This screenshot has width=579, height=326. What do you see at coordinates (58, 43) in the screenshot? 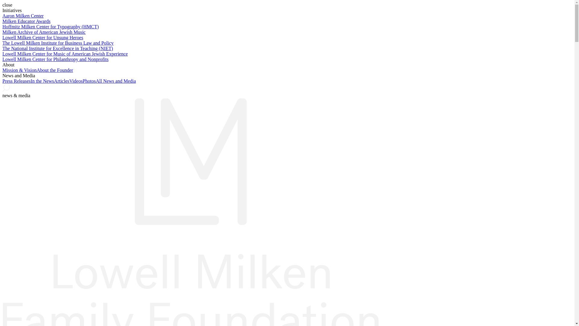
I see `The Lowell Milken Institute for Business Law and Policy` at bounding box center [58, 43].